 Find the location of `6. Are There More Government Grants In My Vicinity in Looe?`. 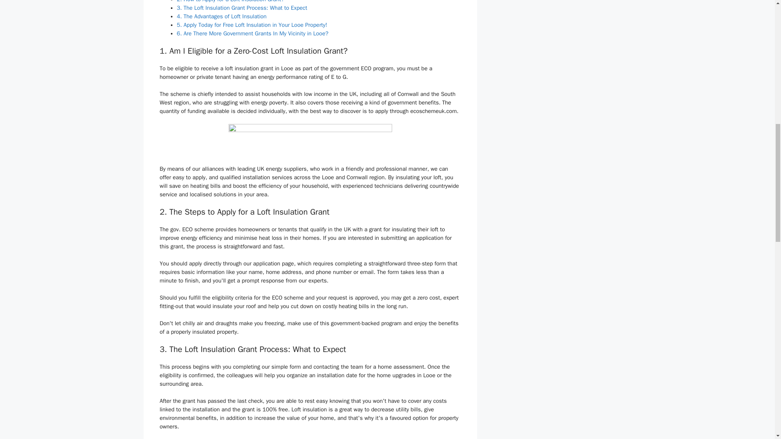

6. Are There More Government Grants In My Vicinity in Looe? is located at coordinates (252, 33).